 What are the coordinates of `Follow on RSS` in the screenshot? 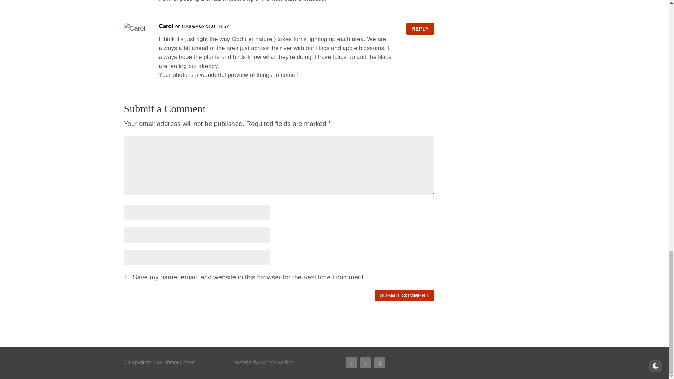 It's located at (352, 363).